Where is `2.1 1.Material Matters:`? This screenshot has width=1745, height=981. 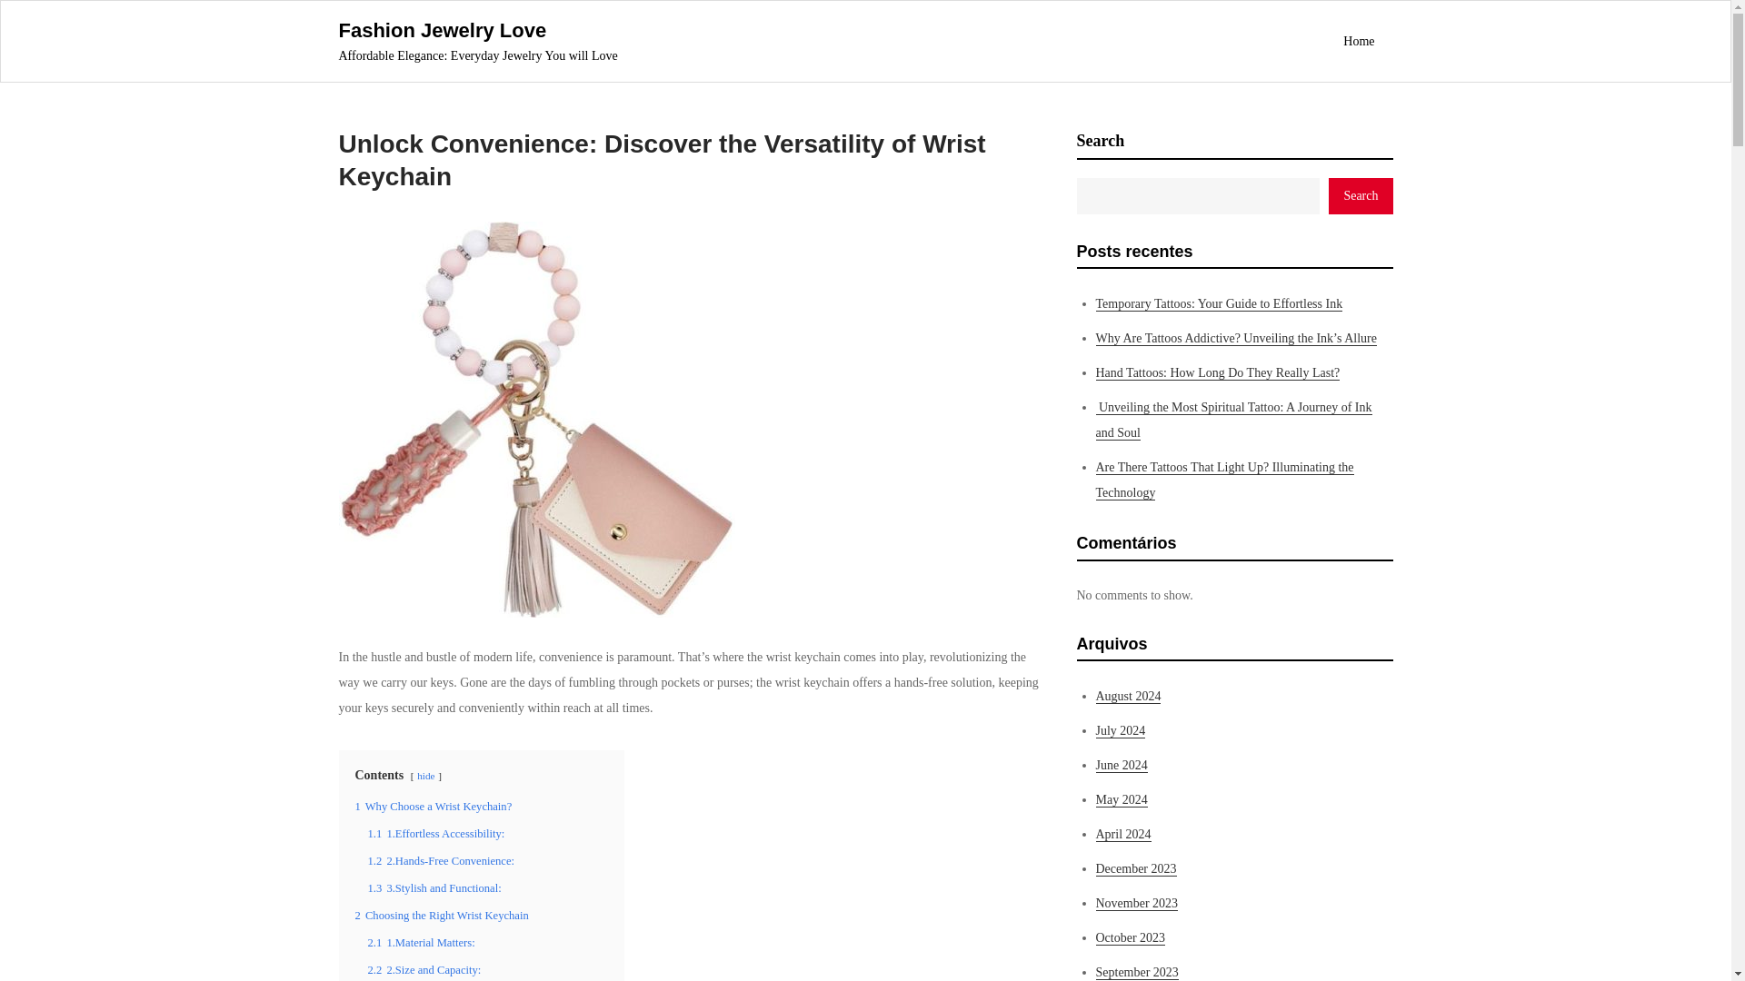 2.1 1.Material Matters: is located at coordinates (420, 943).